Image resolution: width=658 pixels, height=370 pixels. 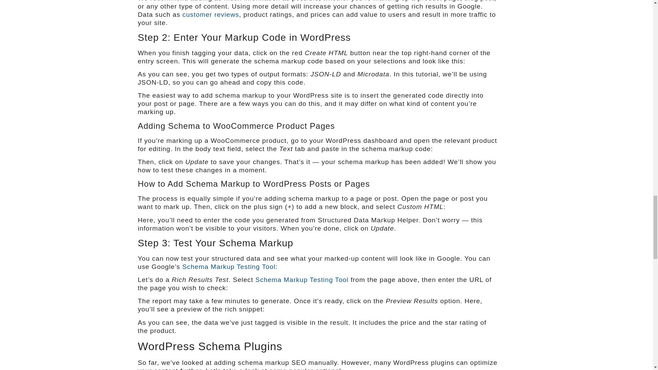 What do you see at coordinates (229, 267) in the screenshot?
I see `Schema Markup Testing Tool` at bounding box center [229, 267].